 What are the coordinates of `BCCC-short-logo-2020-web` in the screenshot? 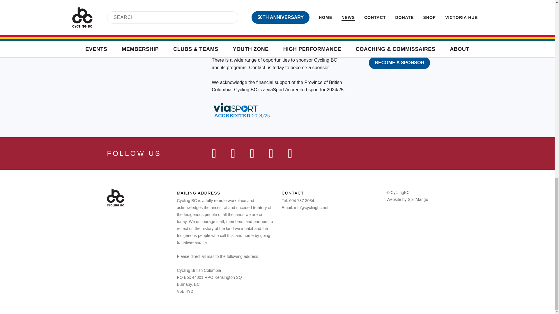 It's located at (363, 27).